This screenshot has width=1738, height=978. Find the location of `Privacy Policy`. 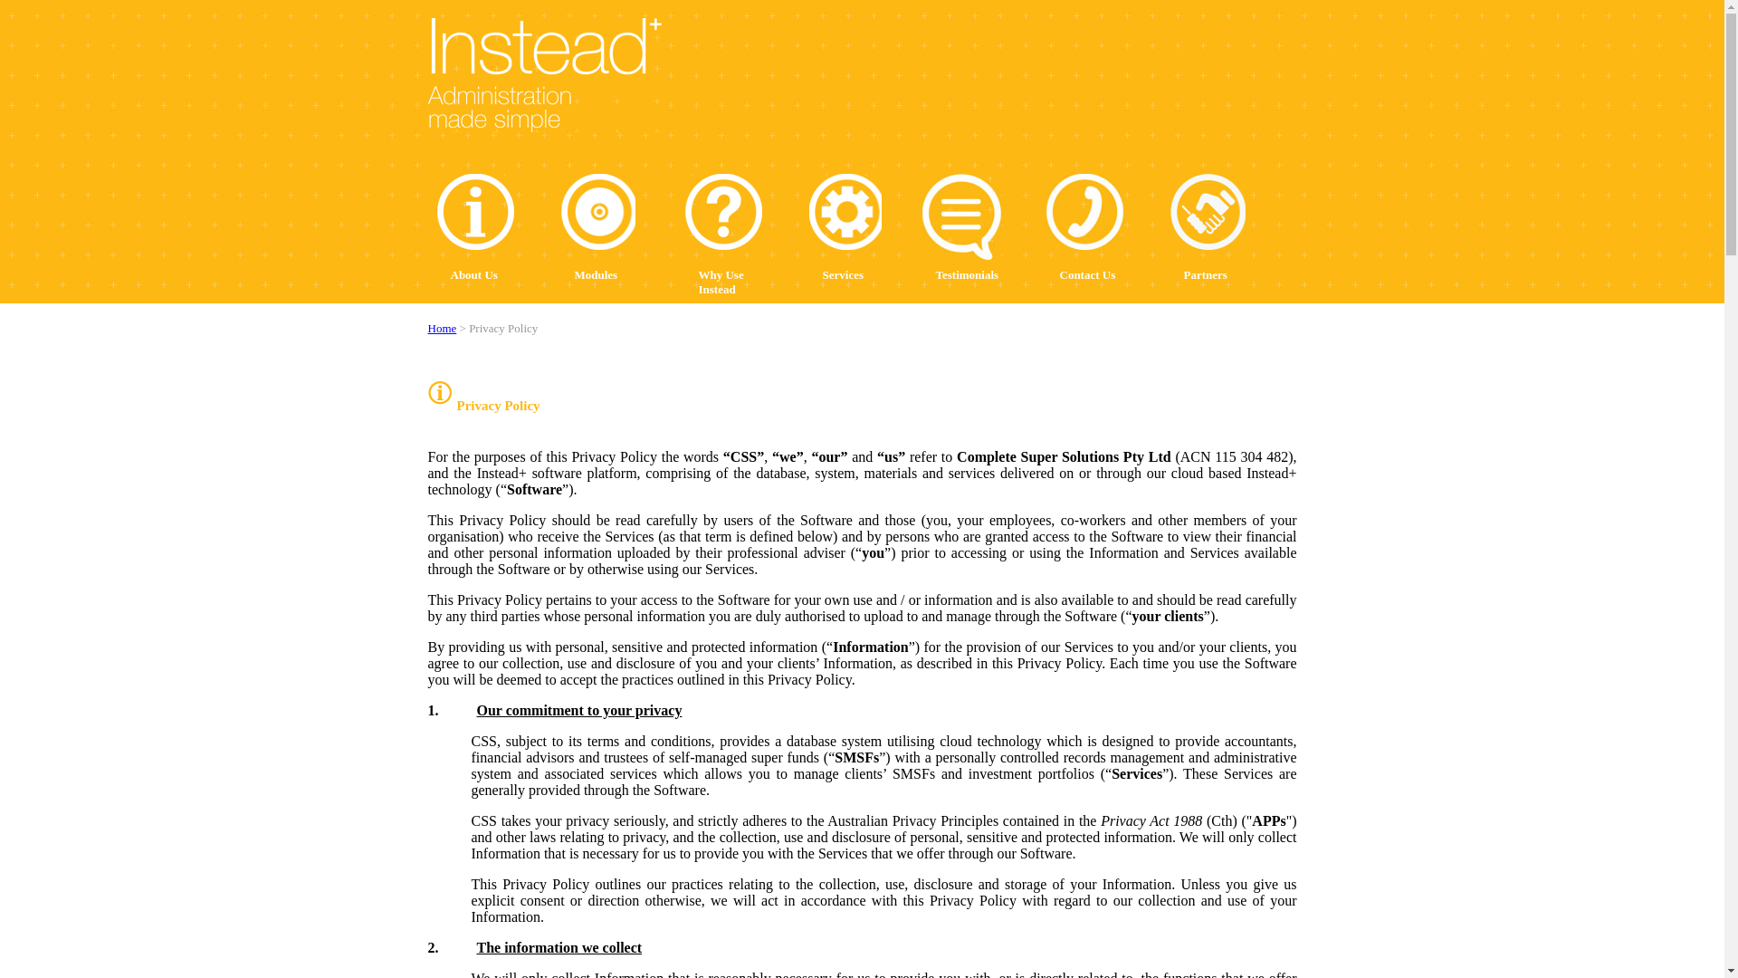

Privacy Policy is located at coordinates (503, 328).